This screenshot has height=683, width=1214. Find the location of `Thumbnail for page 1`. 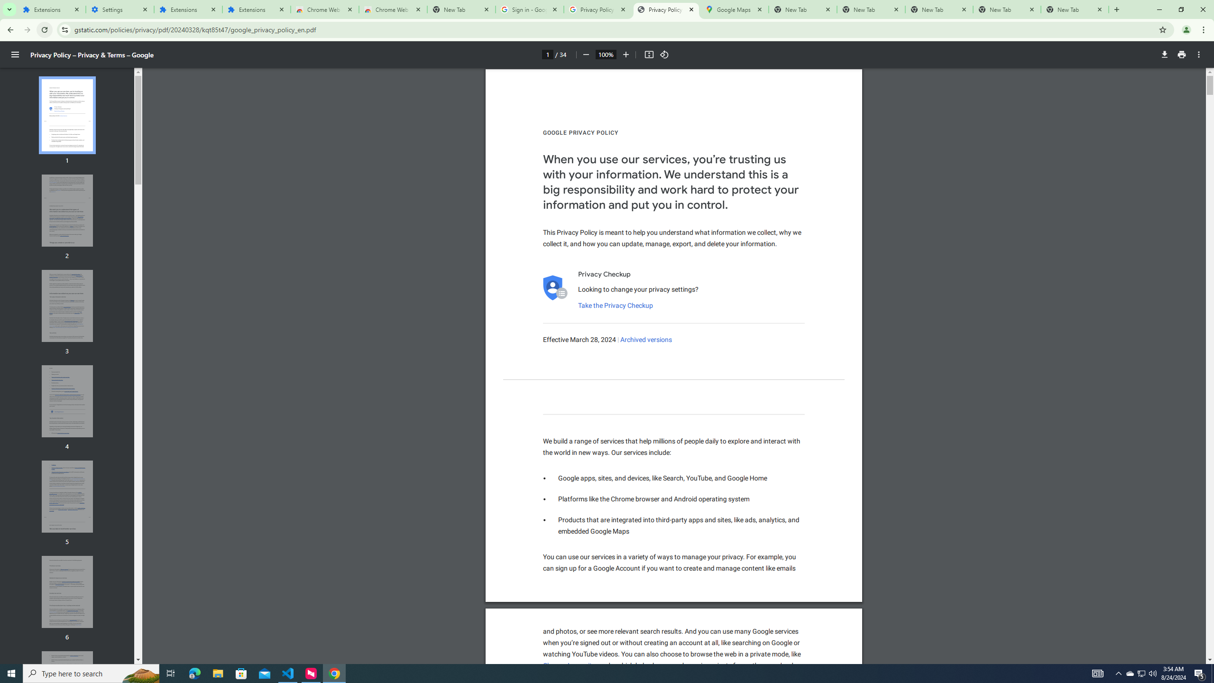

Thumbnail for page 1 is located at coordinates (67, 115).